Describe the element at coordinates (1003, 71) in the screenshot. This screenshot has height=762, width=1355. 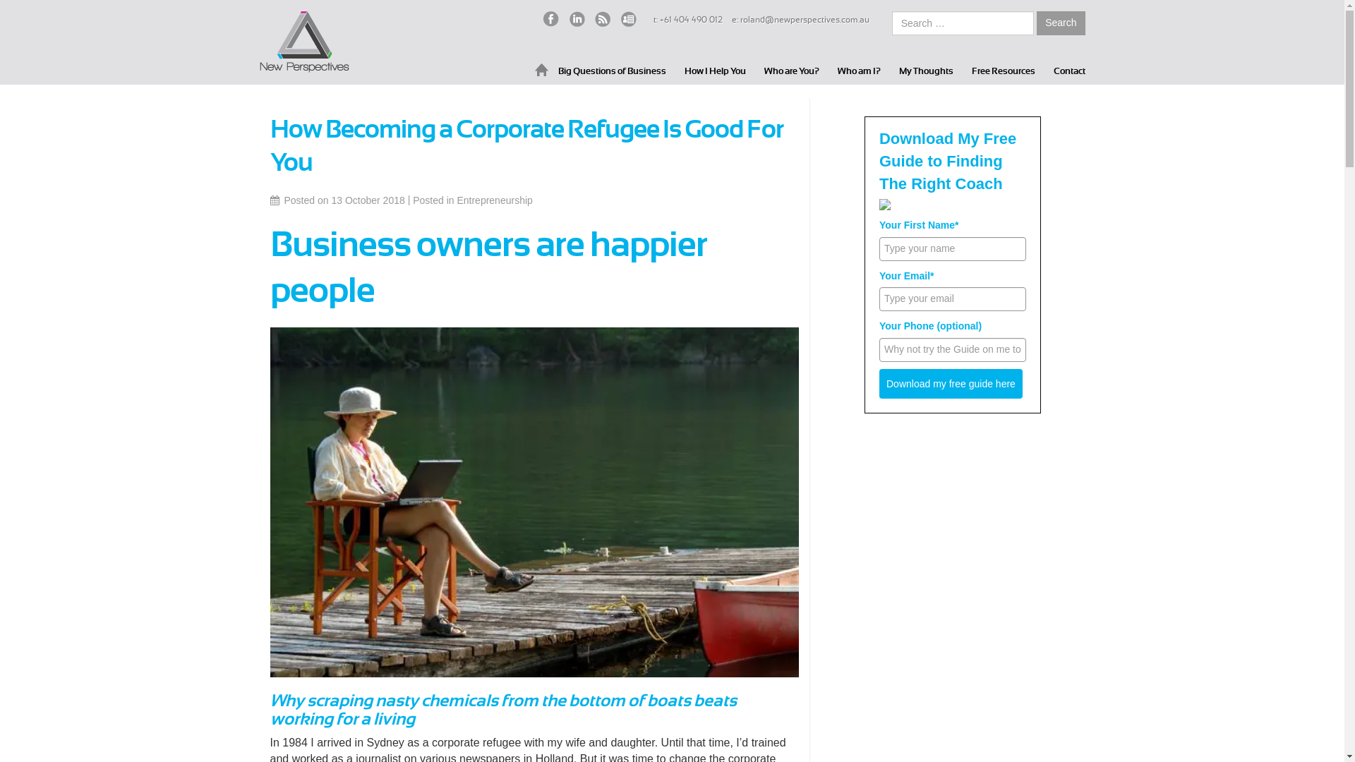
I see `Free Resources` at that location.